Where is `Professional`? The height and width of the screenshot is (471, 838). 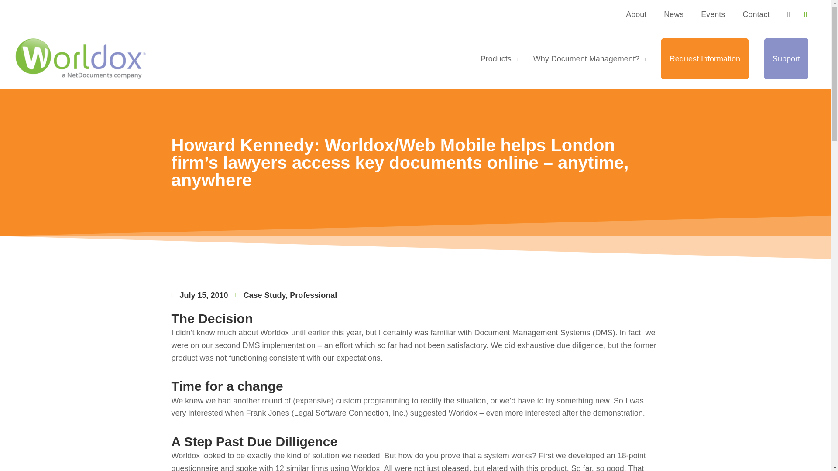
Professional is located at coordinates (313, 295).